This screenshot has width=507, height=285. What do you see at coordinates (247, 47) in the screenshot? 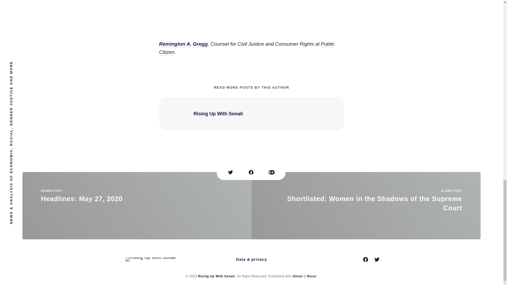
I see `Public Citizen` at bounding box center [247, 47].